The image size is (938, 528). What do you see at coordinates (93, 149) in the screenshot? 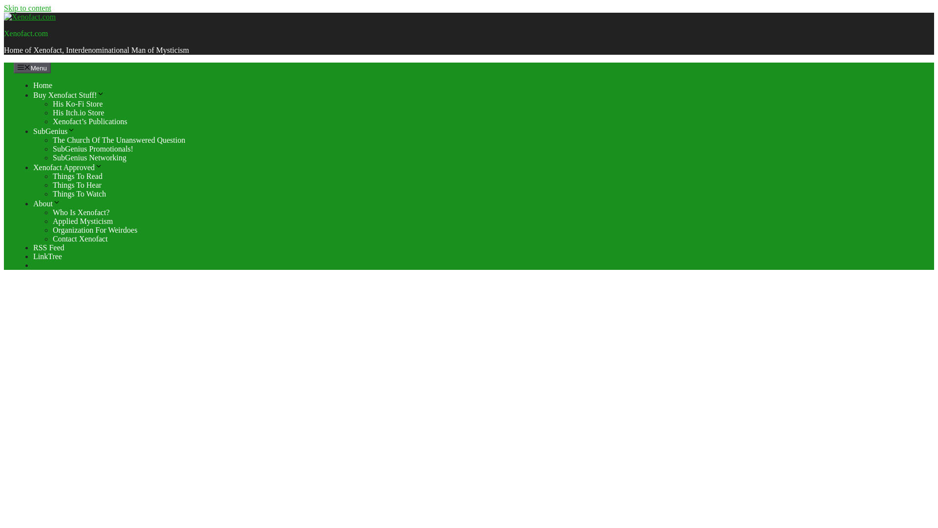
I see `SubGenius Promotionals!` at bounding box center [93, 149].